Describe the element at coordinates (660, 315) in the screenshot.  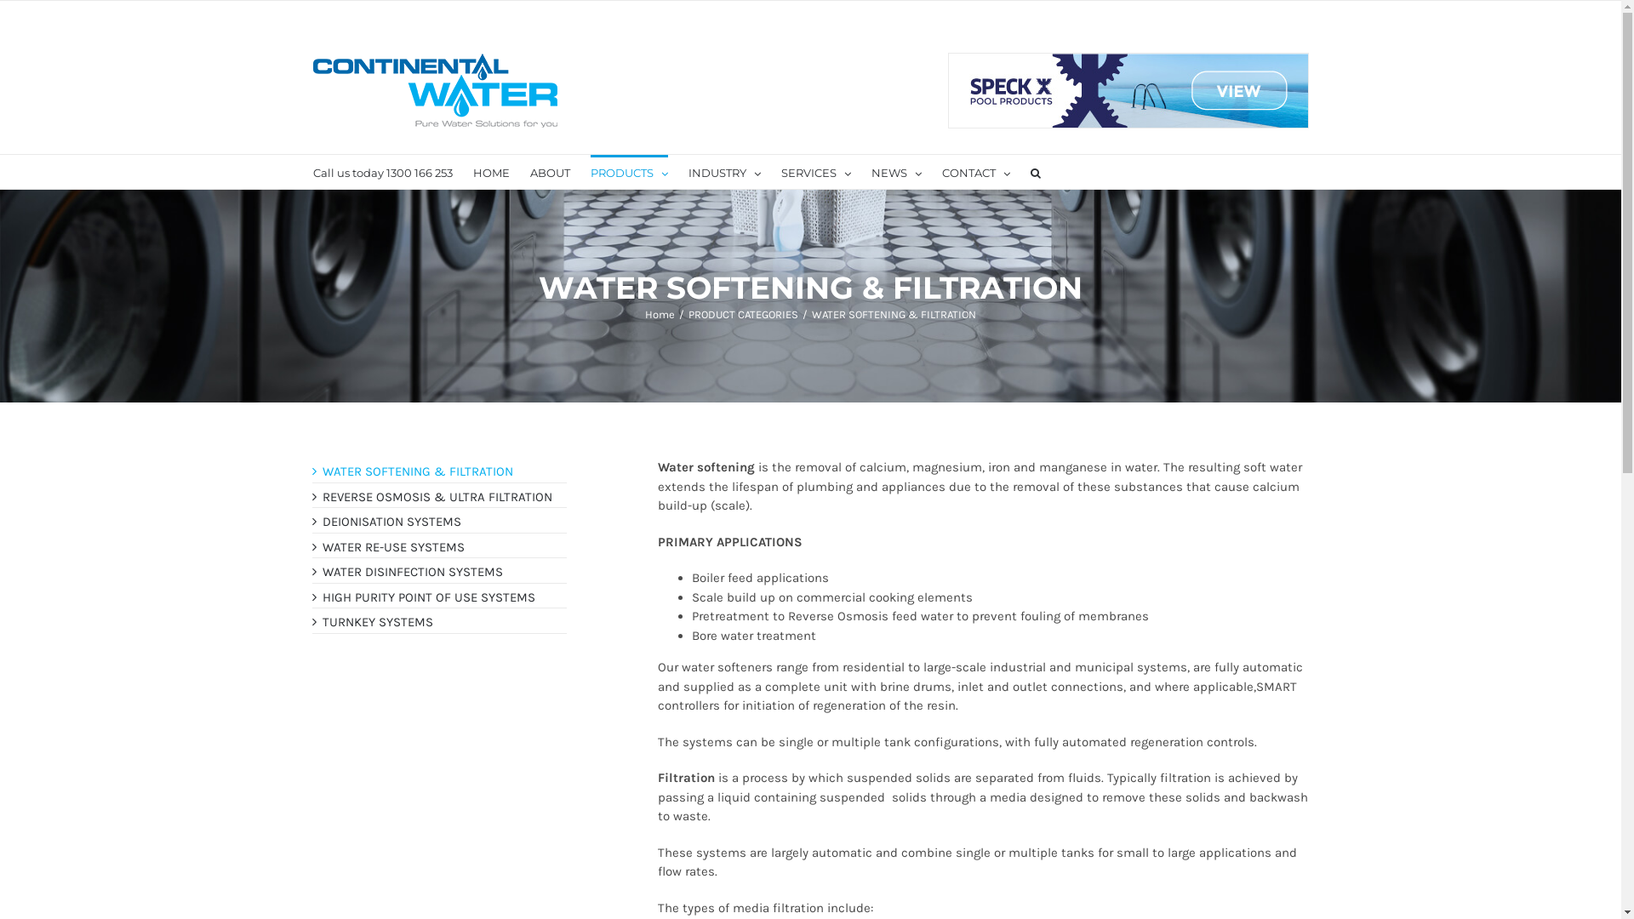
I see `Home` at that location.